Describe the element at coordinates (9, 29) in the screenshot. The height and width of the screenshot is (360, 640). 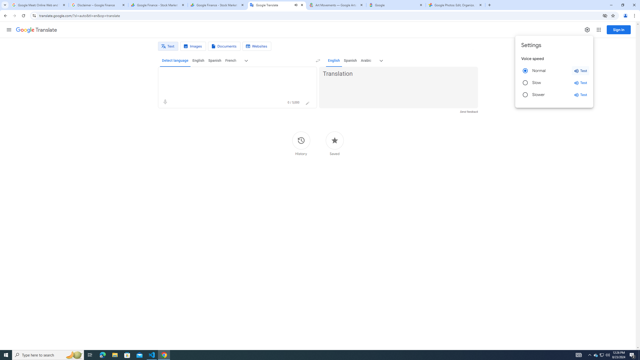
I see `Main menu` at that location.